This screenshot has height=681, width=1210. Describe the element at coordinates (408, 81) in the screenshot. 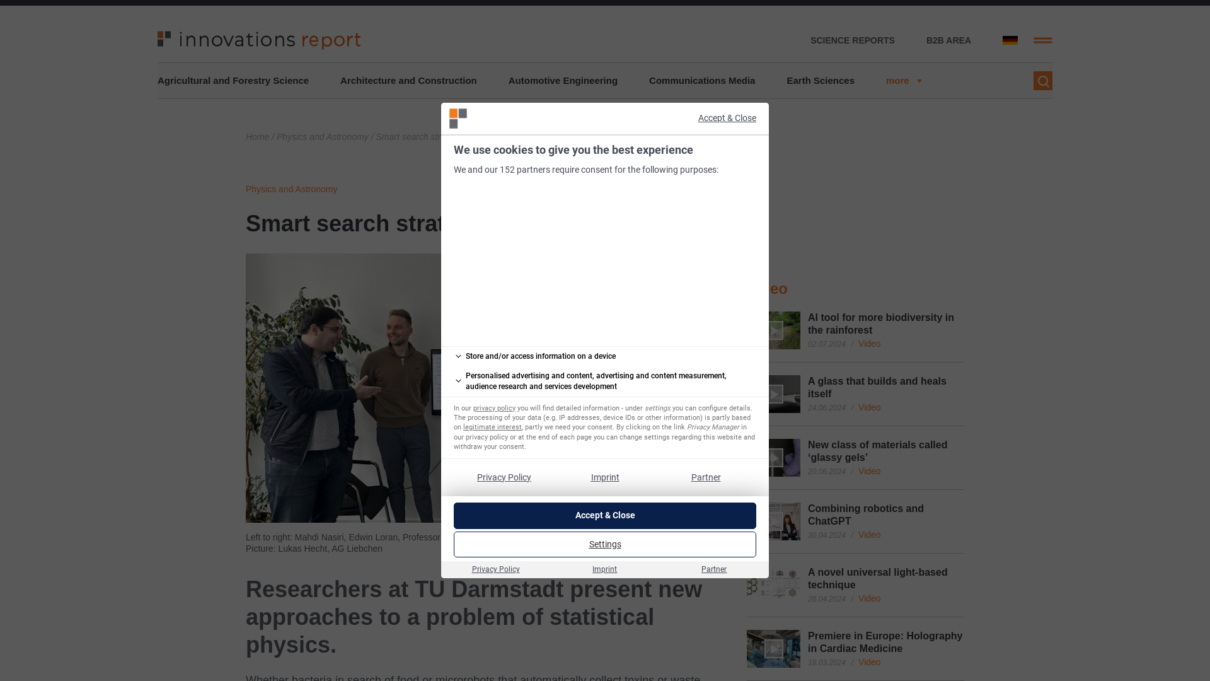

I see `Architecture and Construction` at that location.